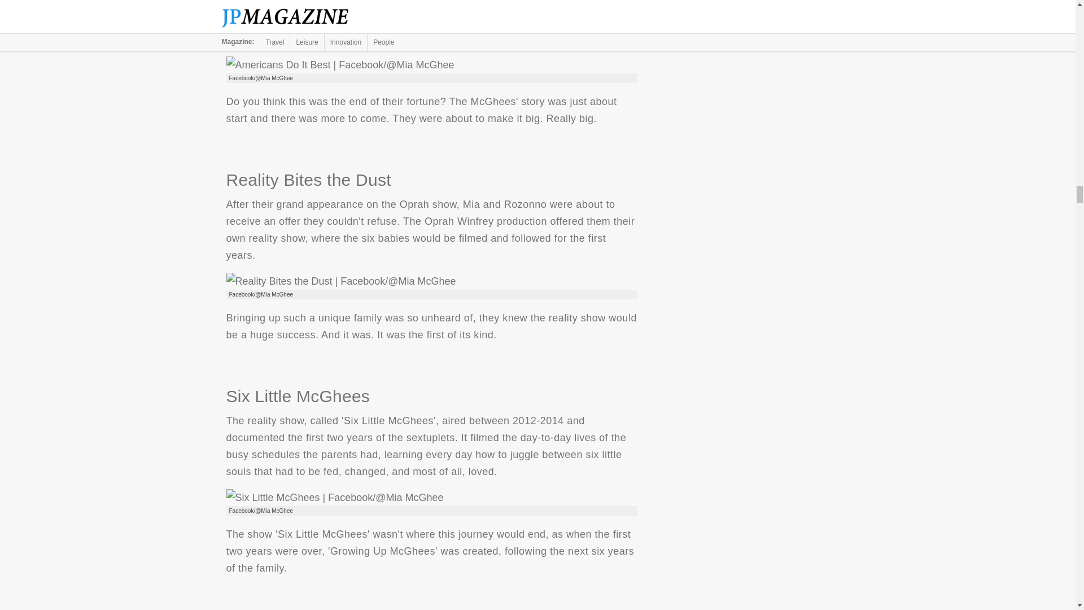 Image resolution: width=1084 pixels, height=610 pixels. Describe the element at coordinates (340, 64) in the screenshot. I see `Americans Do It Best` at that location.